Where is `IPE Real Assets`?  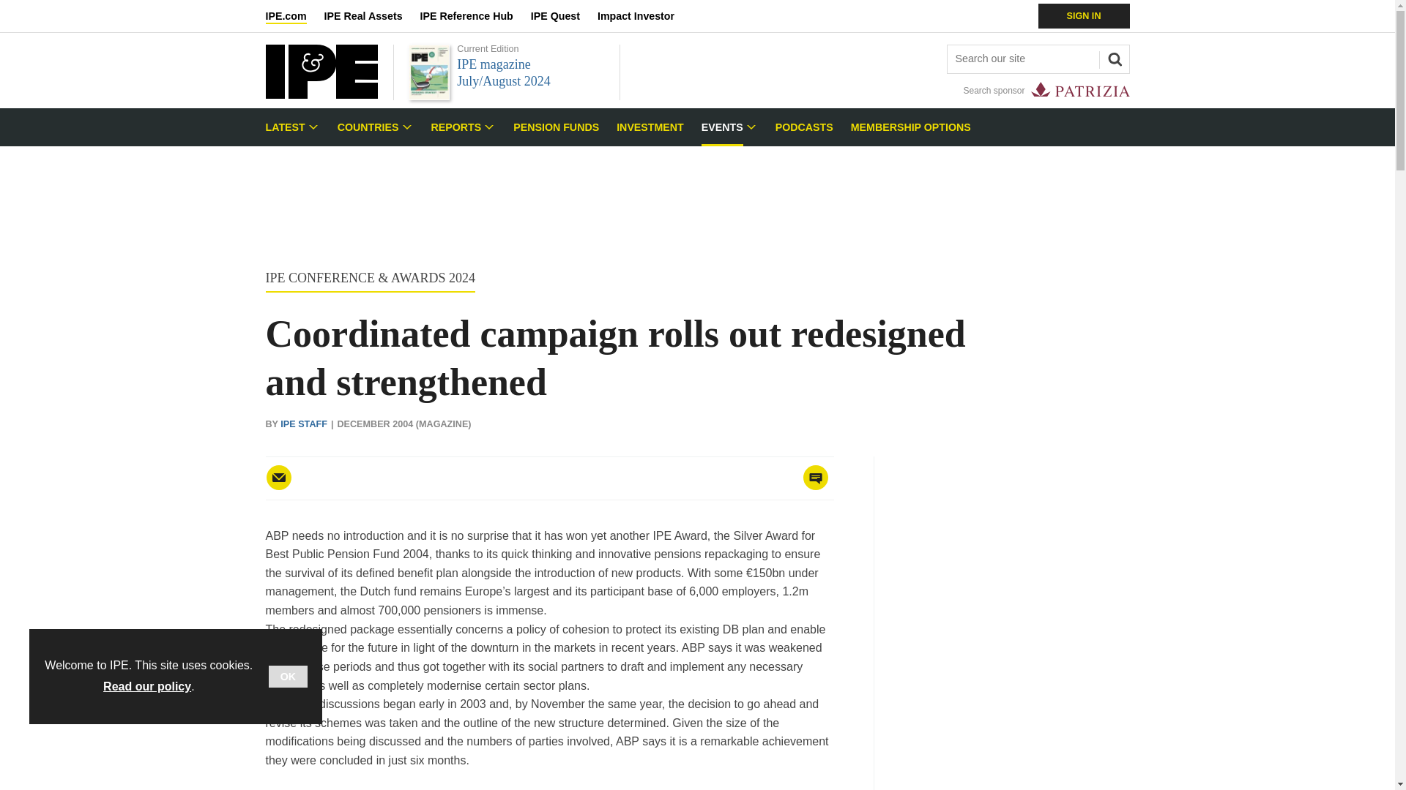
IPE Real Assets is located at coordinates (372, 16).